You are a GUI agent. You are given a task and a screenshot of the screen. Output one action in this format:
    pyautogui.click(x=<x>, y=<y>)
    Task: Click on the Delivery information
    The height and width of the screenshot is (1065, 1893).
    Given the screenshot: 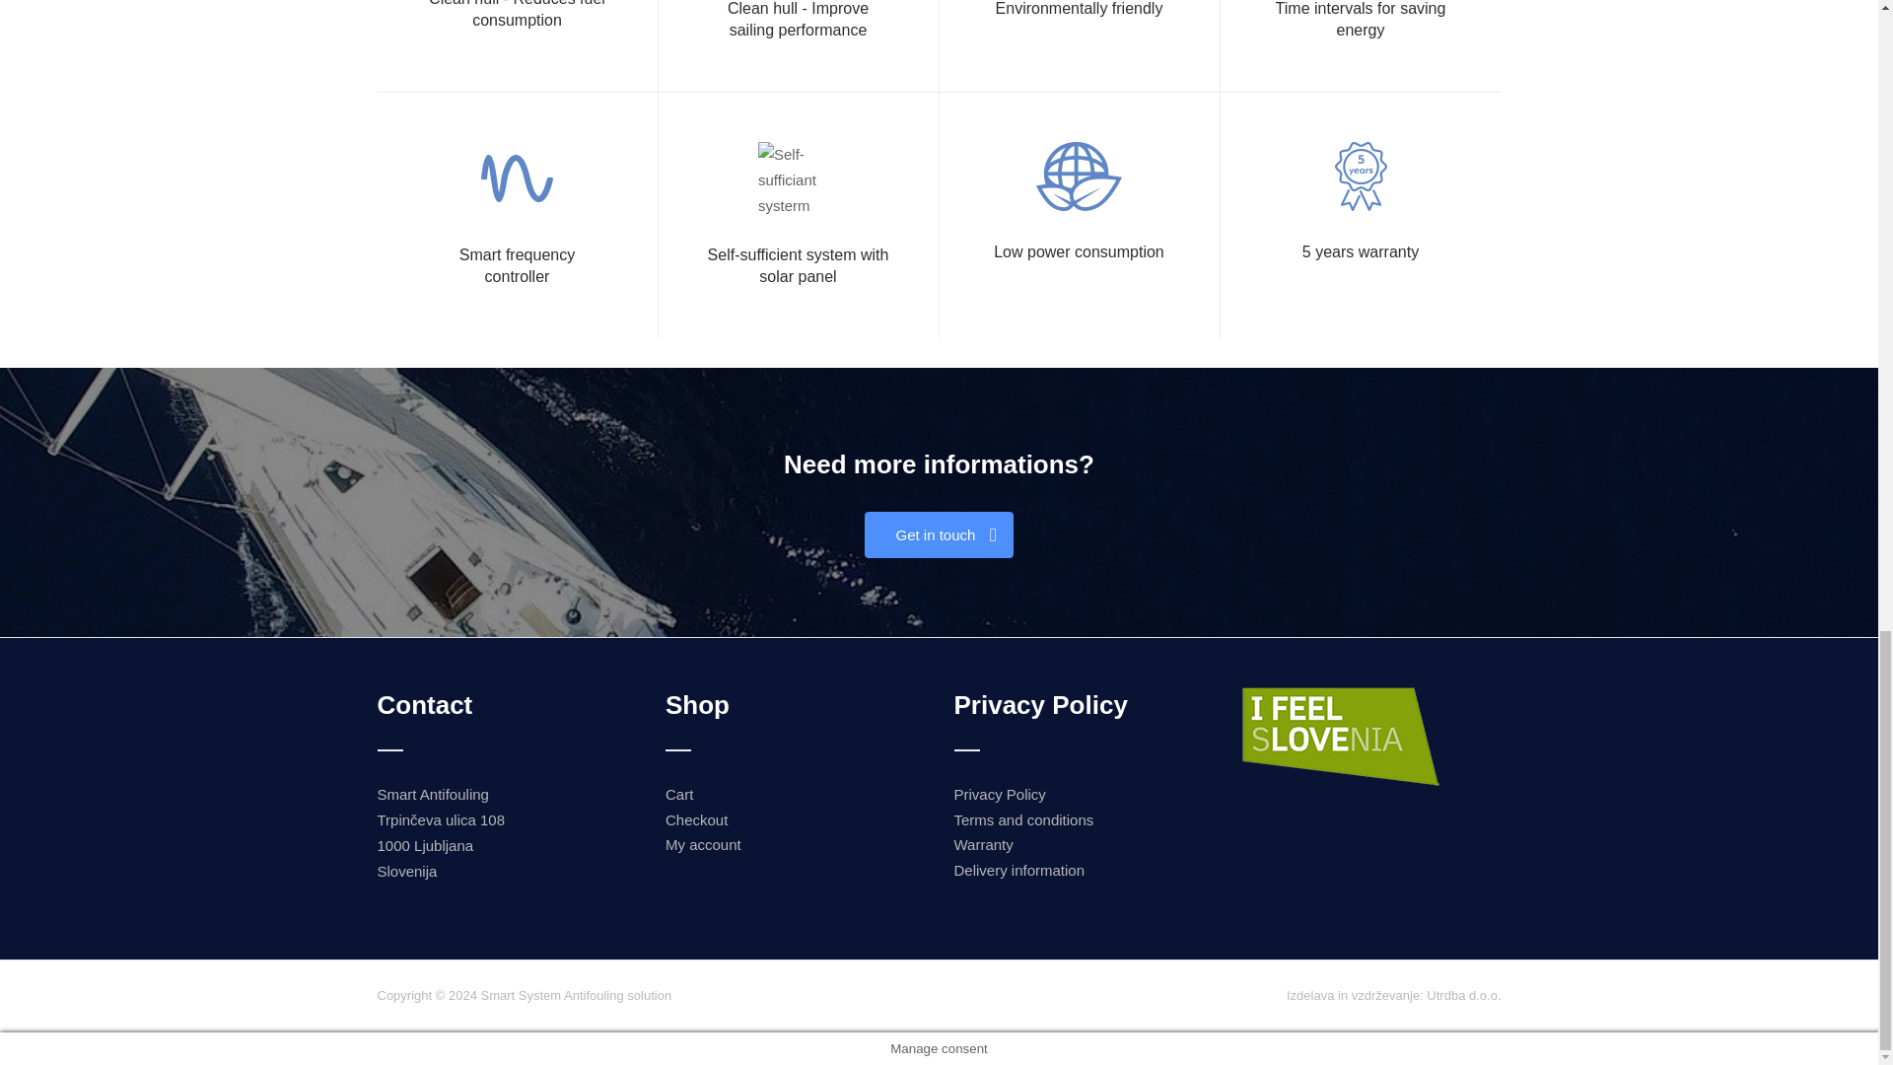 What is the action you would take?
    pyautogui.click(x=1019, y=870)
    